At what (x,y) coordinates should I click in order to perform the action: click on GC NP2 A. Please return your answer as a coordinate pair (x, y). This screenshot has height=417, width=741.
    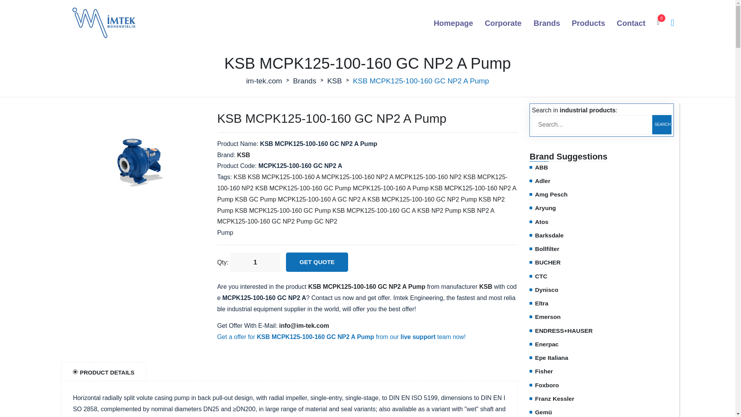
    Looking at the image, I should click on (352, 199).